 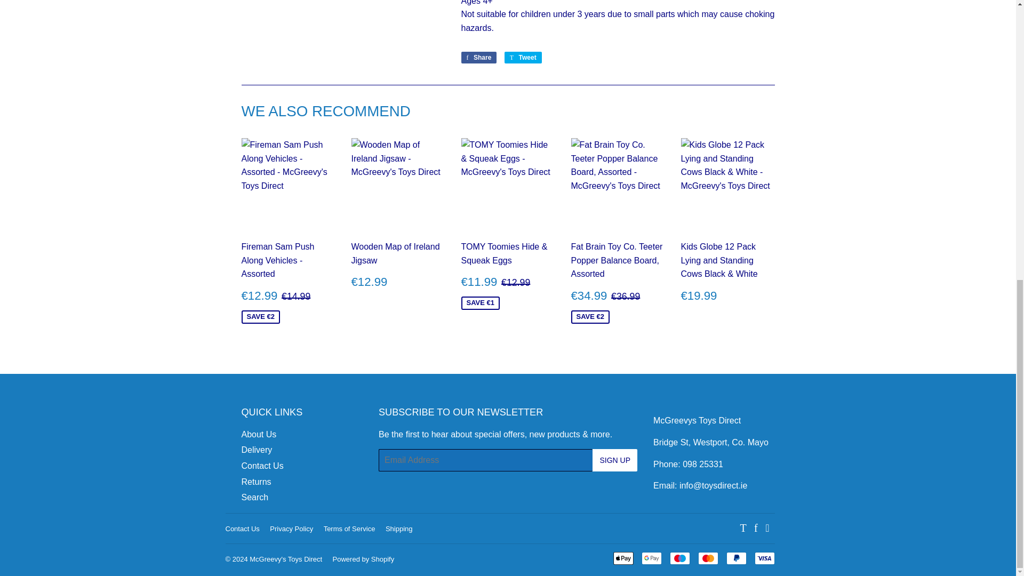 I want to click on Mastercard, so click(x=707, y=558).